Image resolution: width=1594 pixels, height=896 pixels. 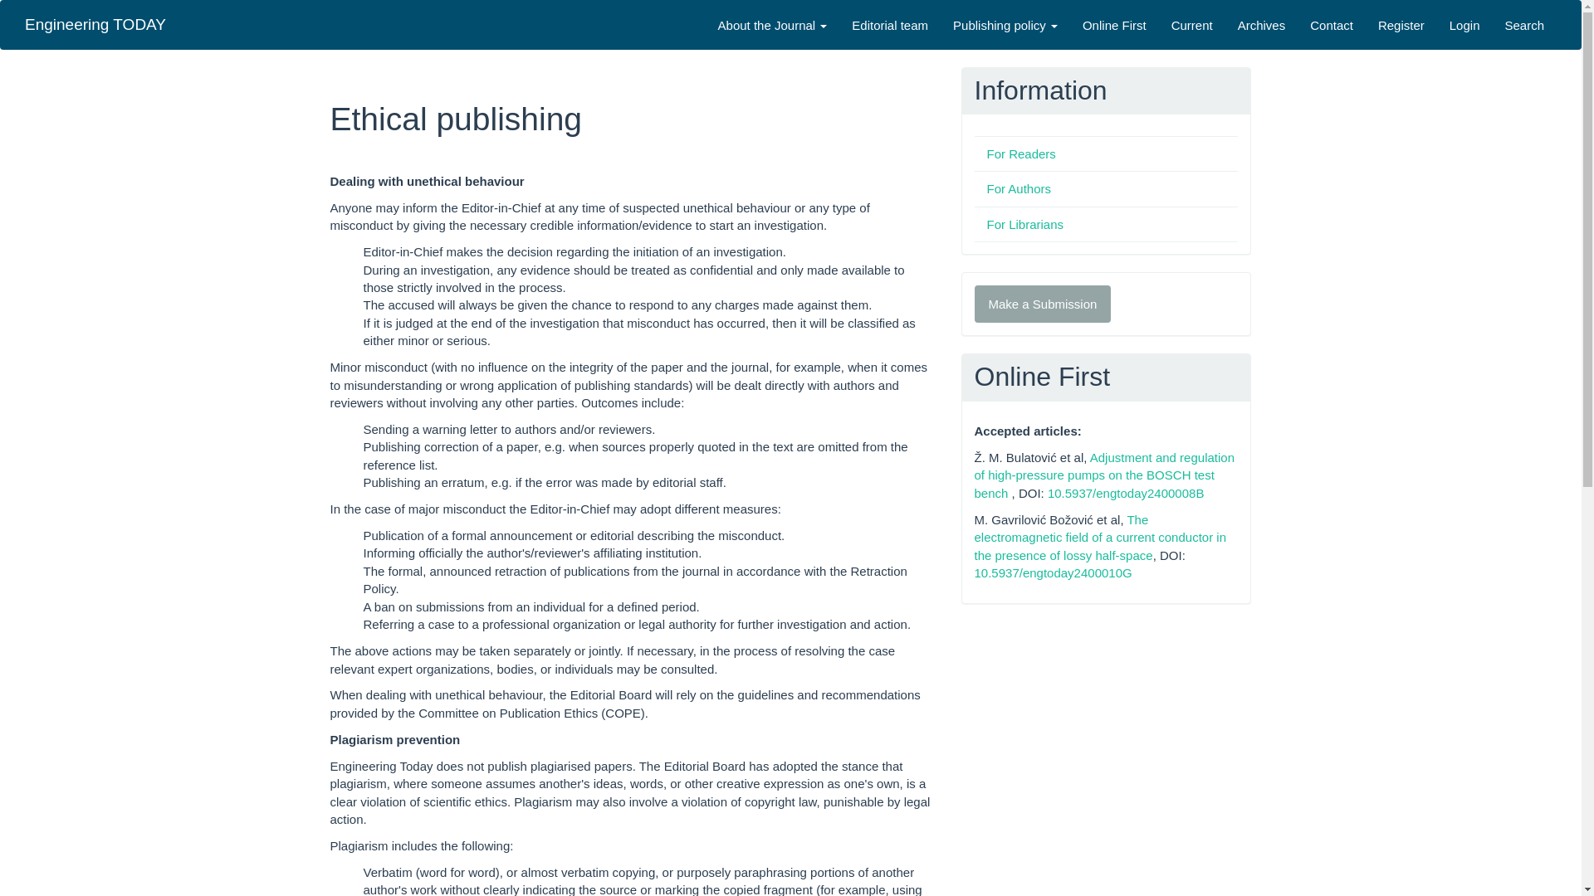 I want to click on Contact, so click(x=1332, y=25).